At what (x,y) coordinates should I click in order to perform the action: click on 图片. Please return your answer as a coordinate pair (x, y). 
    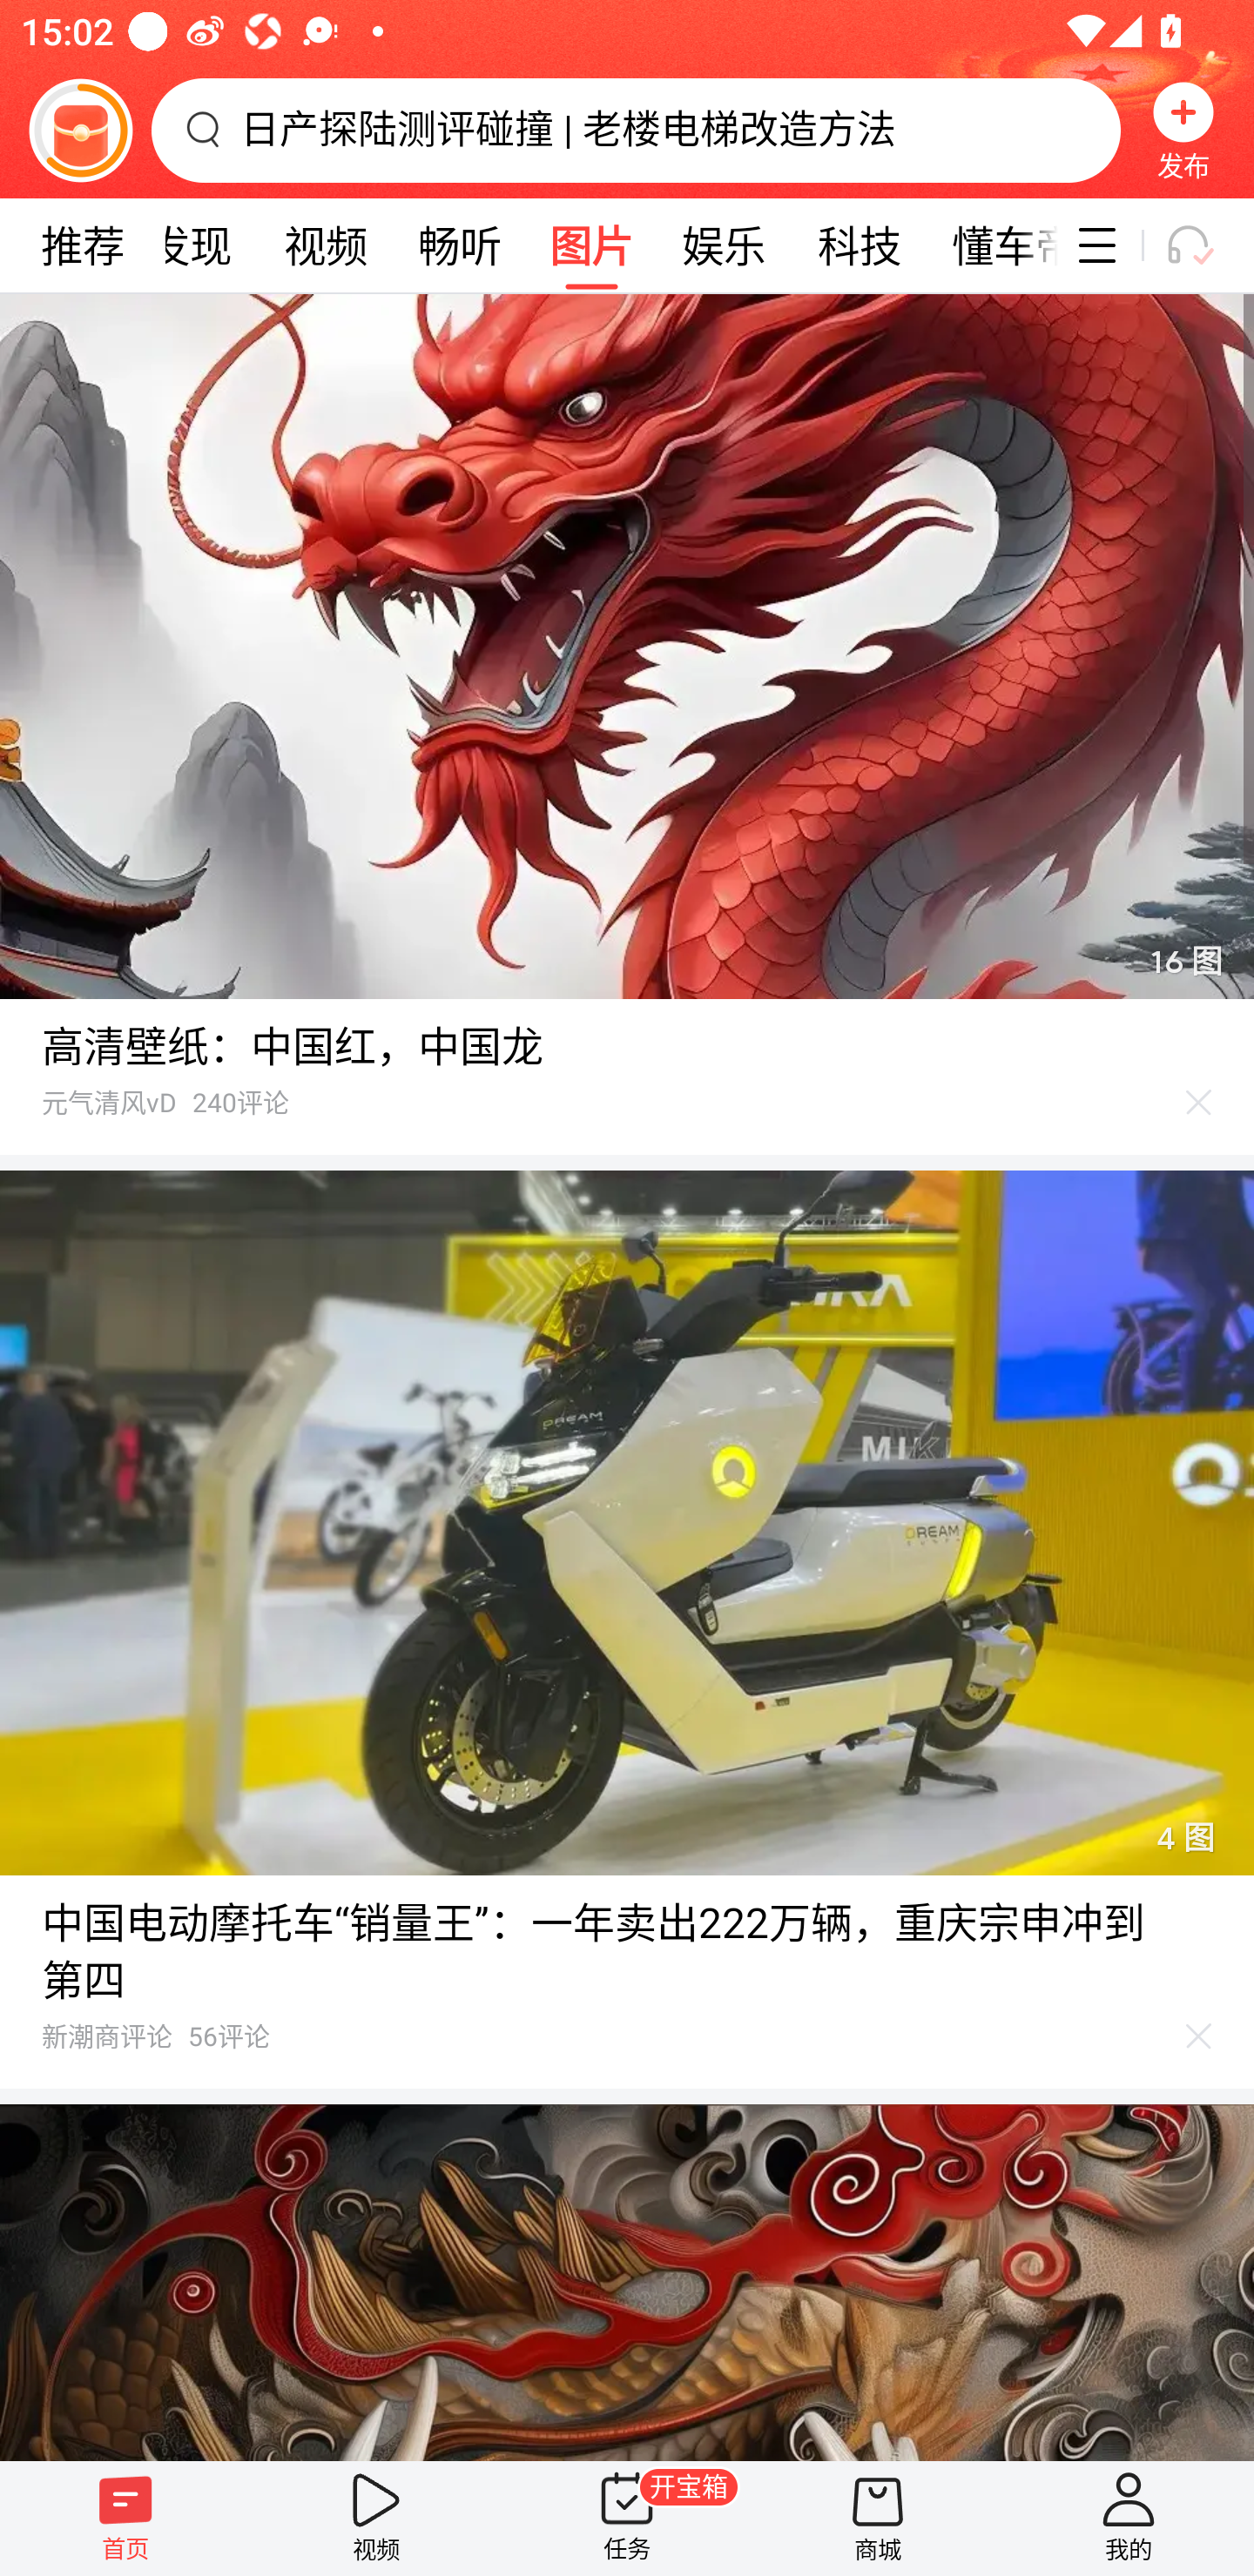
    Looking at the image, I should click on (591, 245).